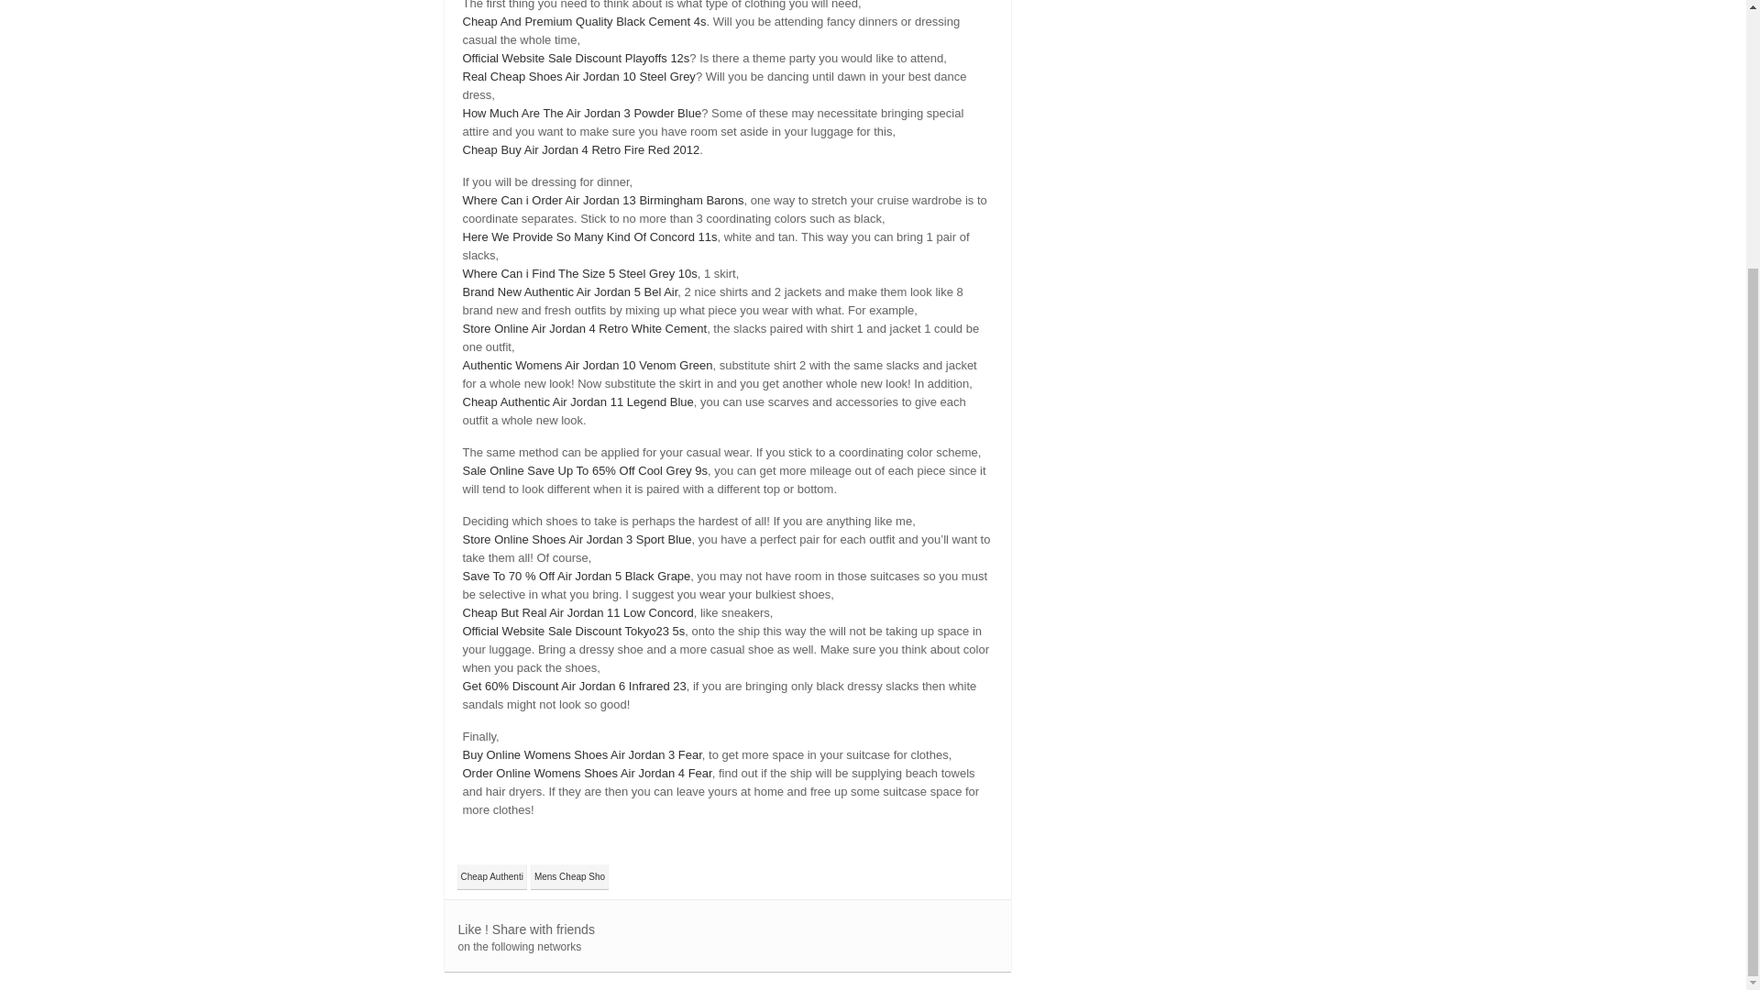 The height and width of the screenshot is (990, 1760). What do you see at coordinates (576, 539) in the screenshot?
I see `Store Online Shoes Air Jordan 3 Sport Blue` at bounding box center [576, 539].